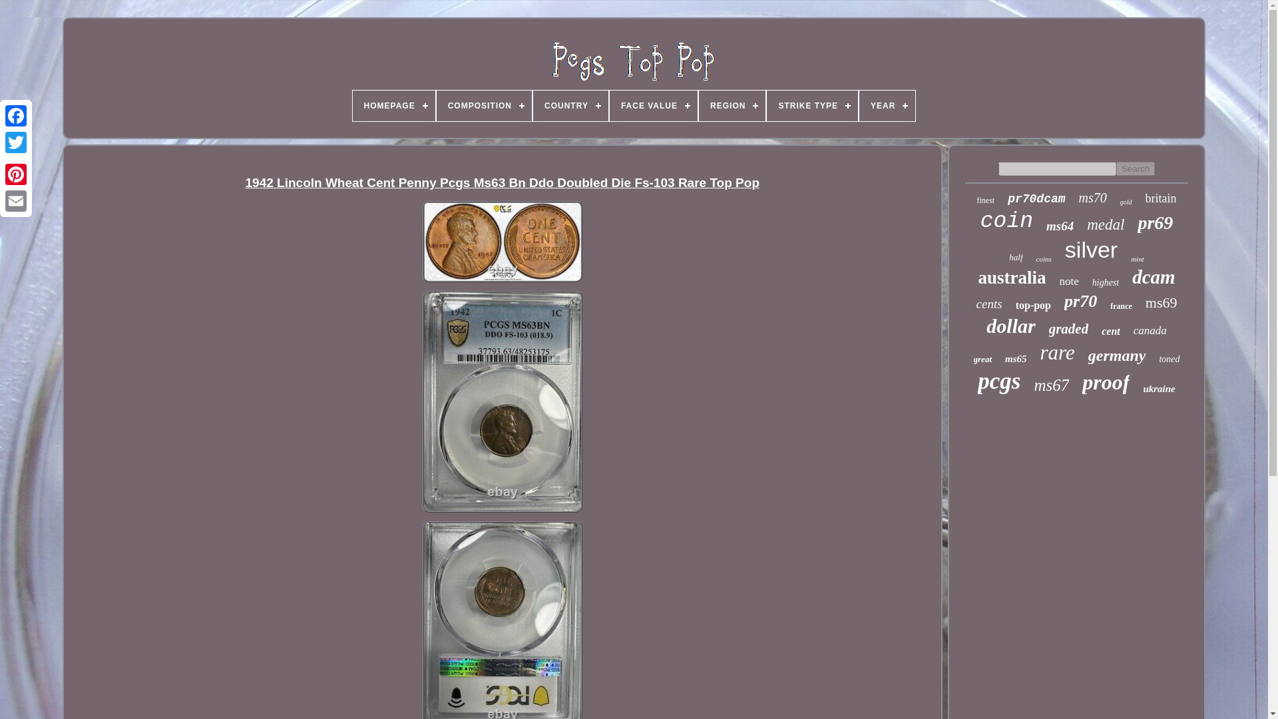  What do you see at coordinates (394, 106) in the screenshot?
I see `HOMEPAGE` at bounding box center [394, 106].